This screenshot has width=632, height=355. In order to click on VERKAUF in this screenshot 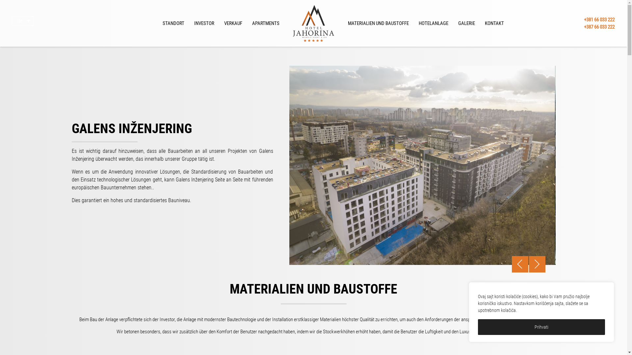, I will do `click(233, 23)`.